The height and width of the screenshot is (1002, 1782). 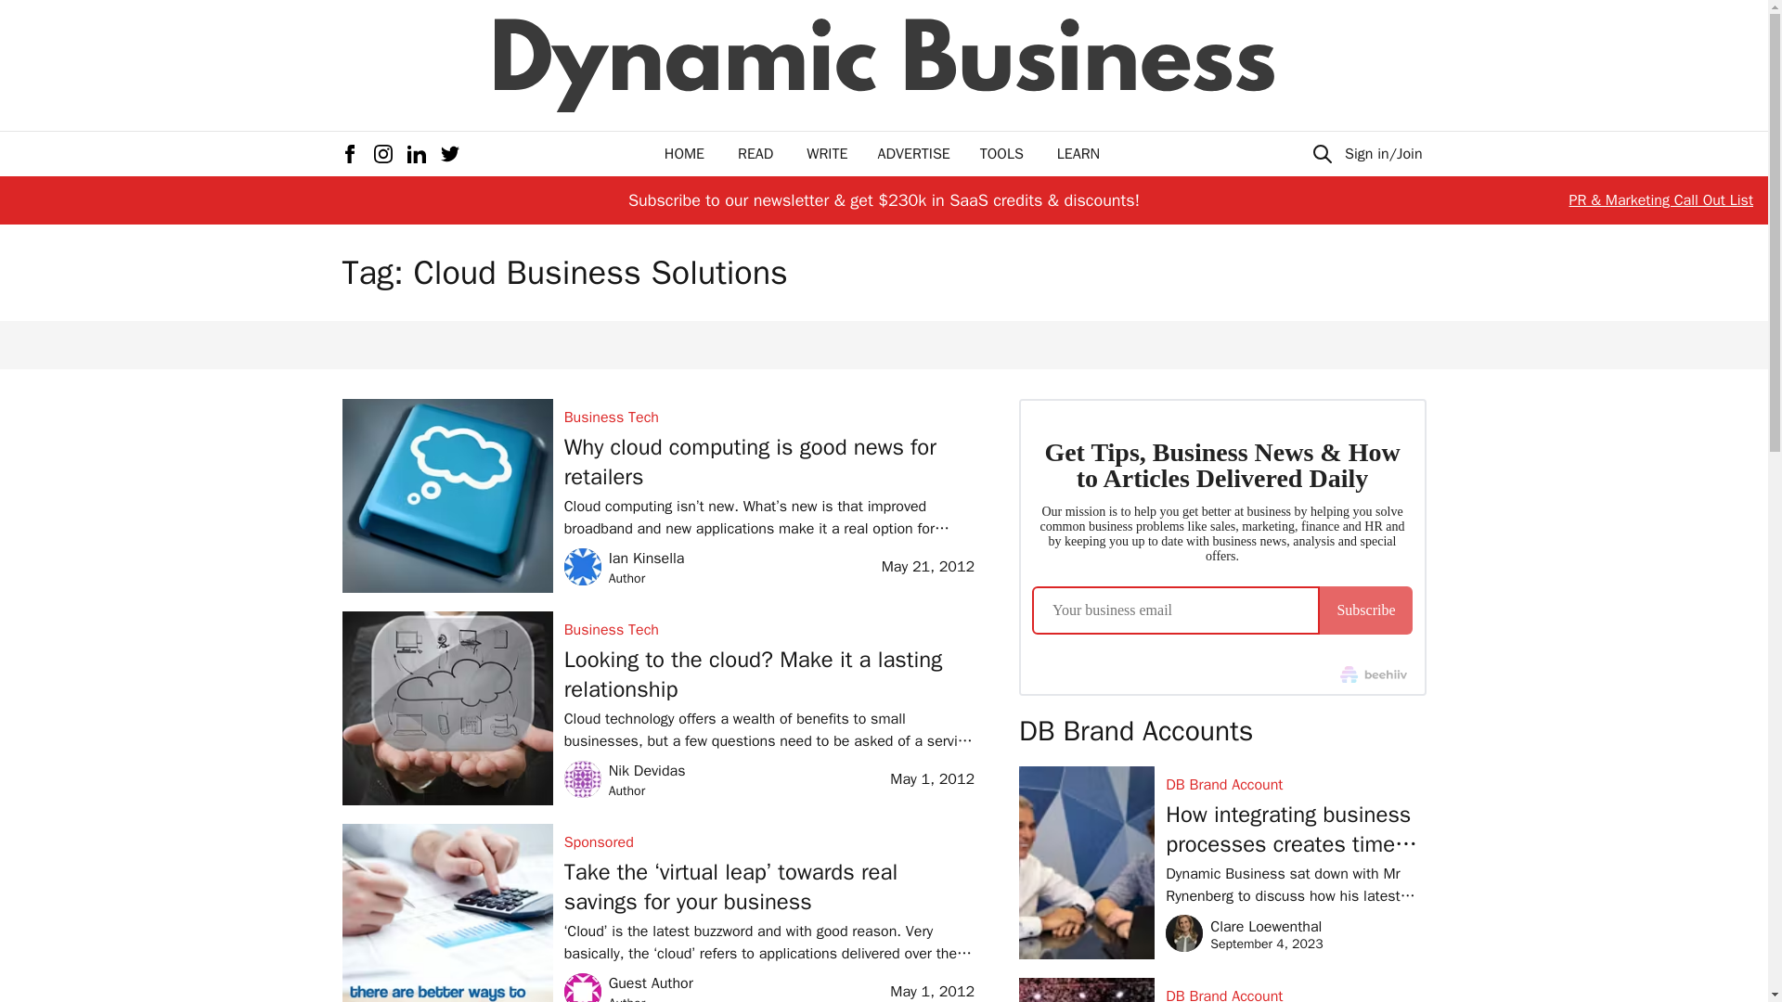 I want to click on LEARN, so click(x=1078, y=154).